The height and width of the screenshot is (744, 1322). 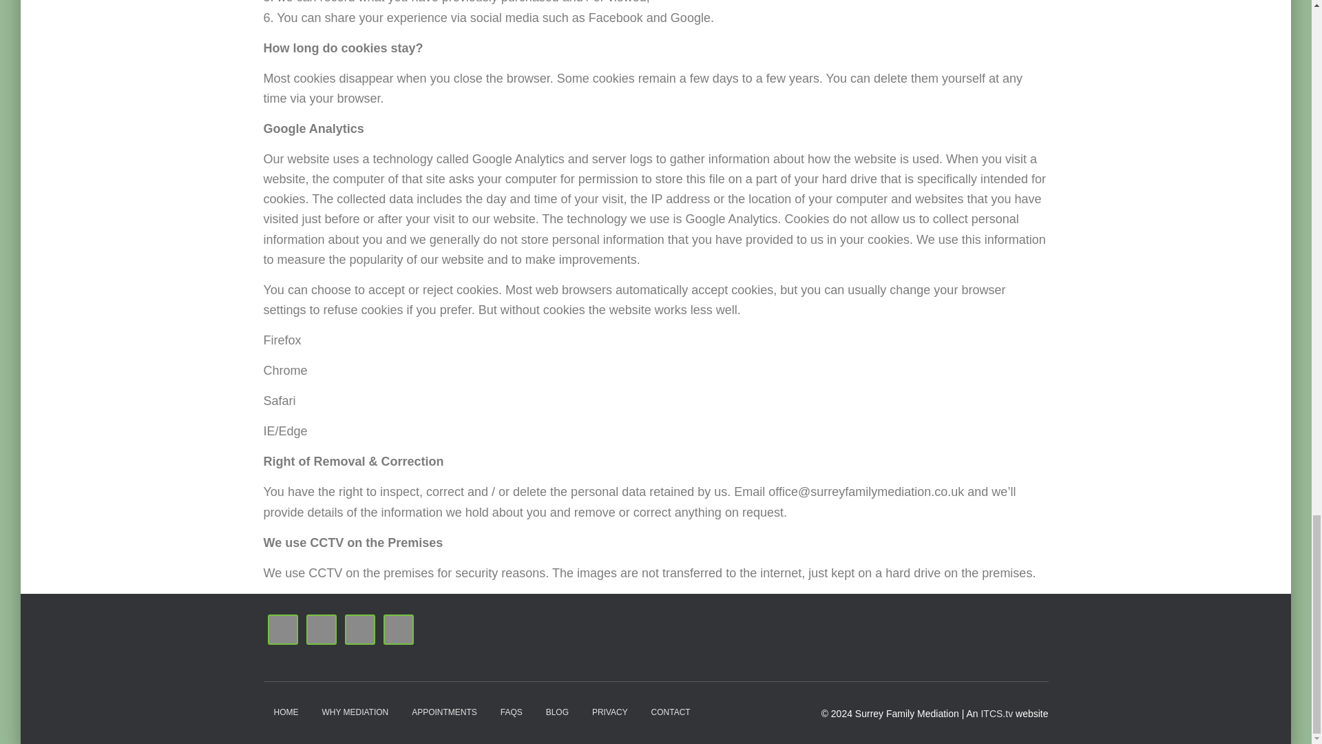 What do you see at coordinates (511, 712) in the screenshot?
I see `FAQS` at bounding box center [511, 712].